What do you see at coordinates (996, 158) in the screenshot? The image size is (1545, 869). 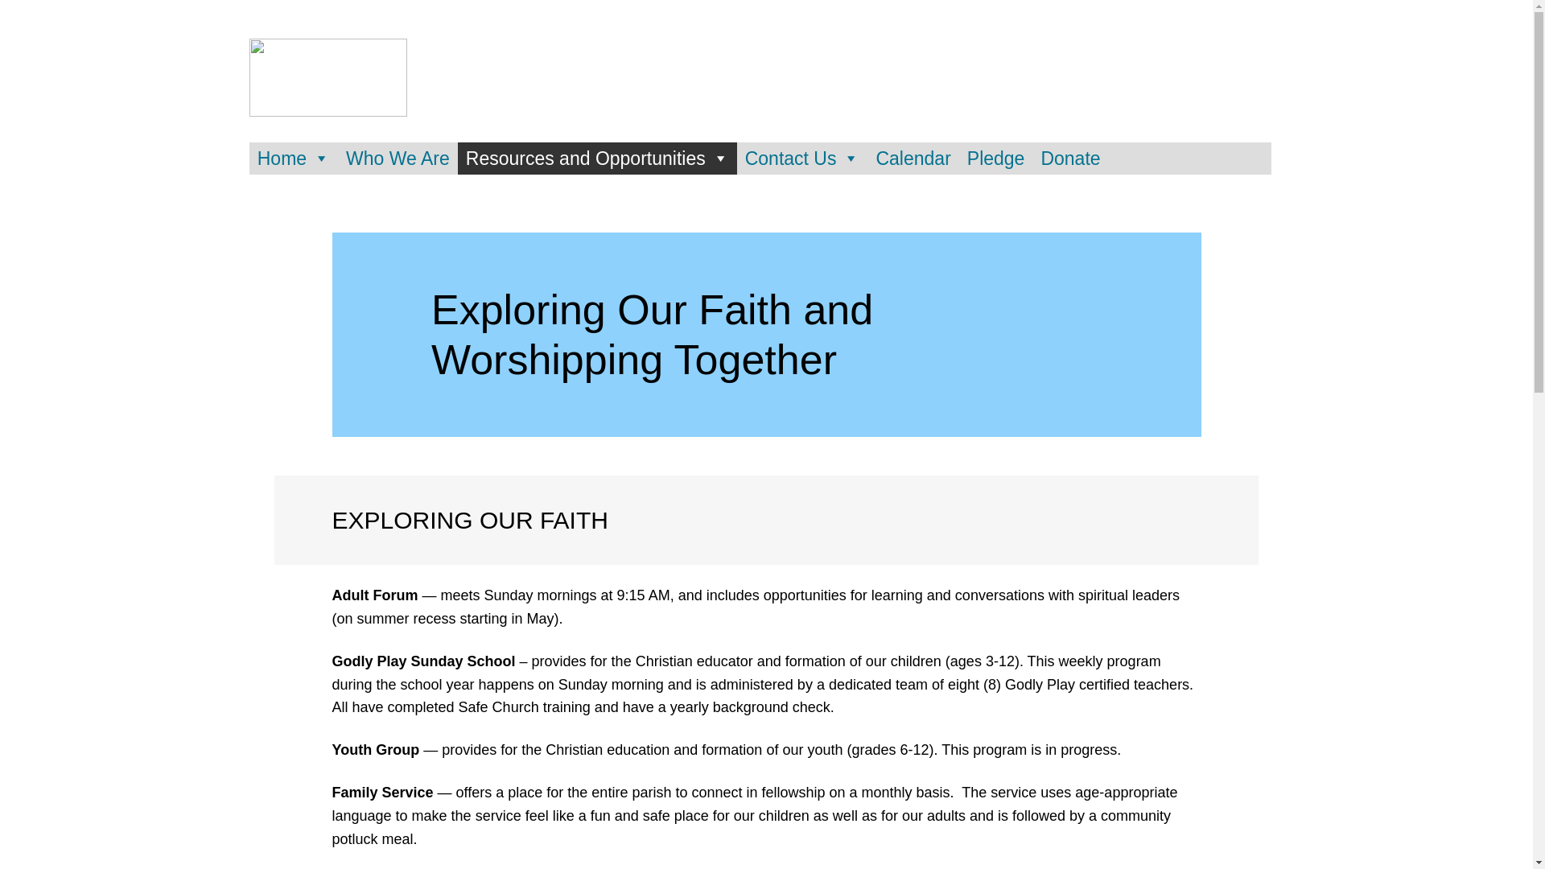 I see `Pledge` at bounding box center [996, 158].